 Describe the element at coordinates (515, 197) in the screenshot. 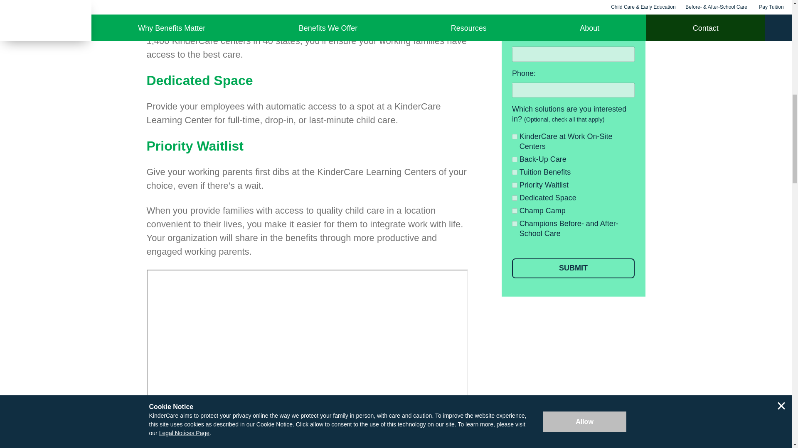

I see `Dedicated Space` at that location.